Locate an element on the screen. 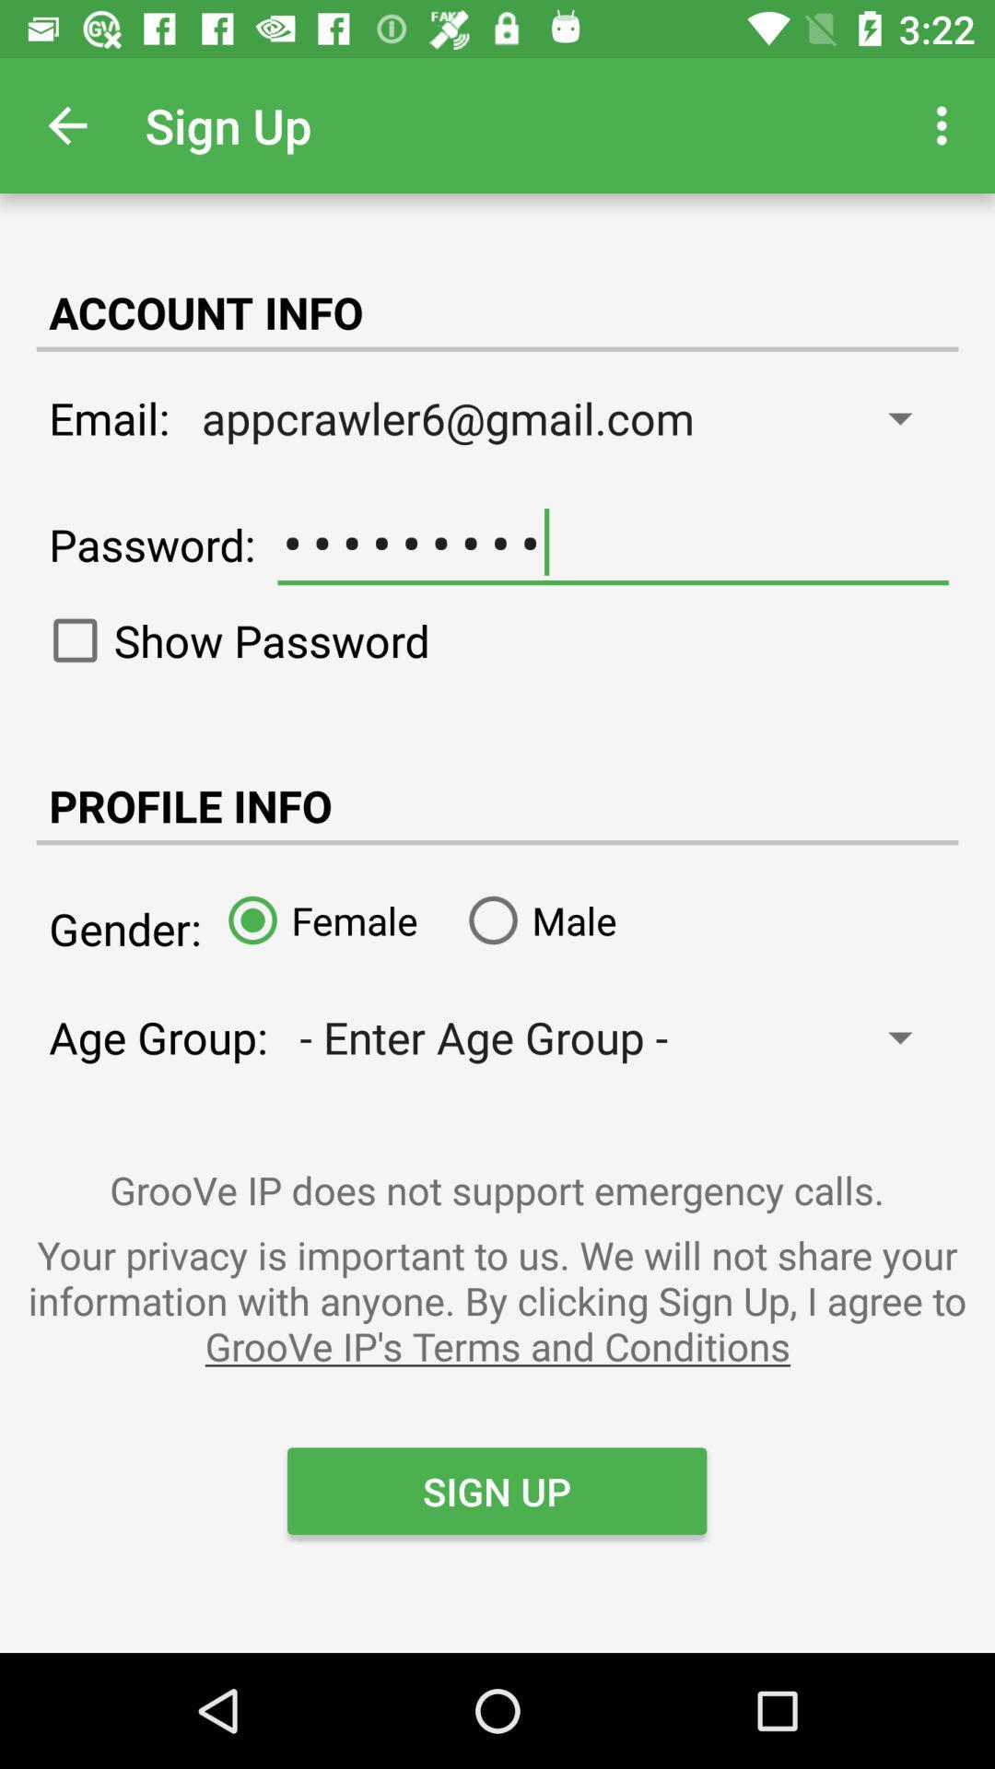 Image resolution: width=995 pixels, height=1769 pixels. launch the male icon is located at coordinates (535, 920).